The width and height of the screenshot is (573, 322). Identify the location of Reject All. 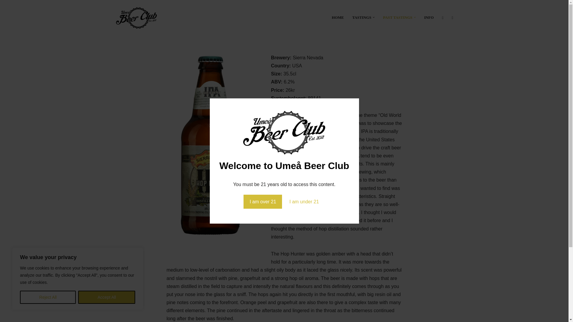
(48, 297).